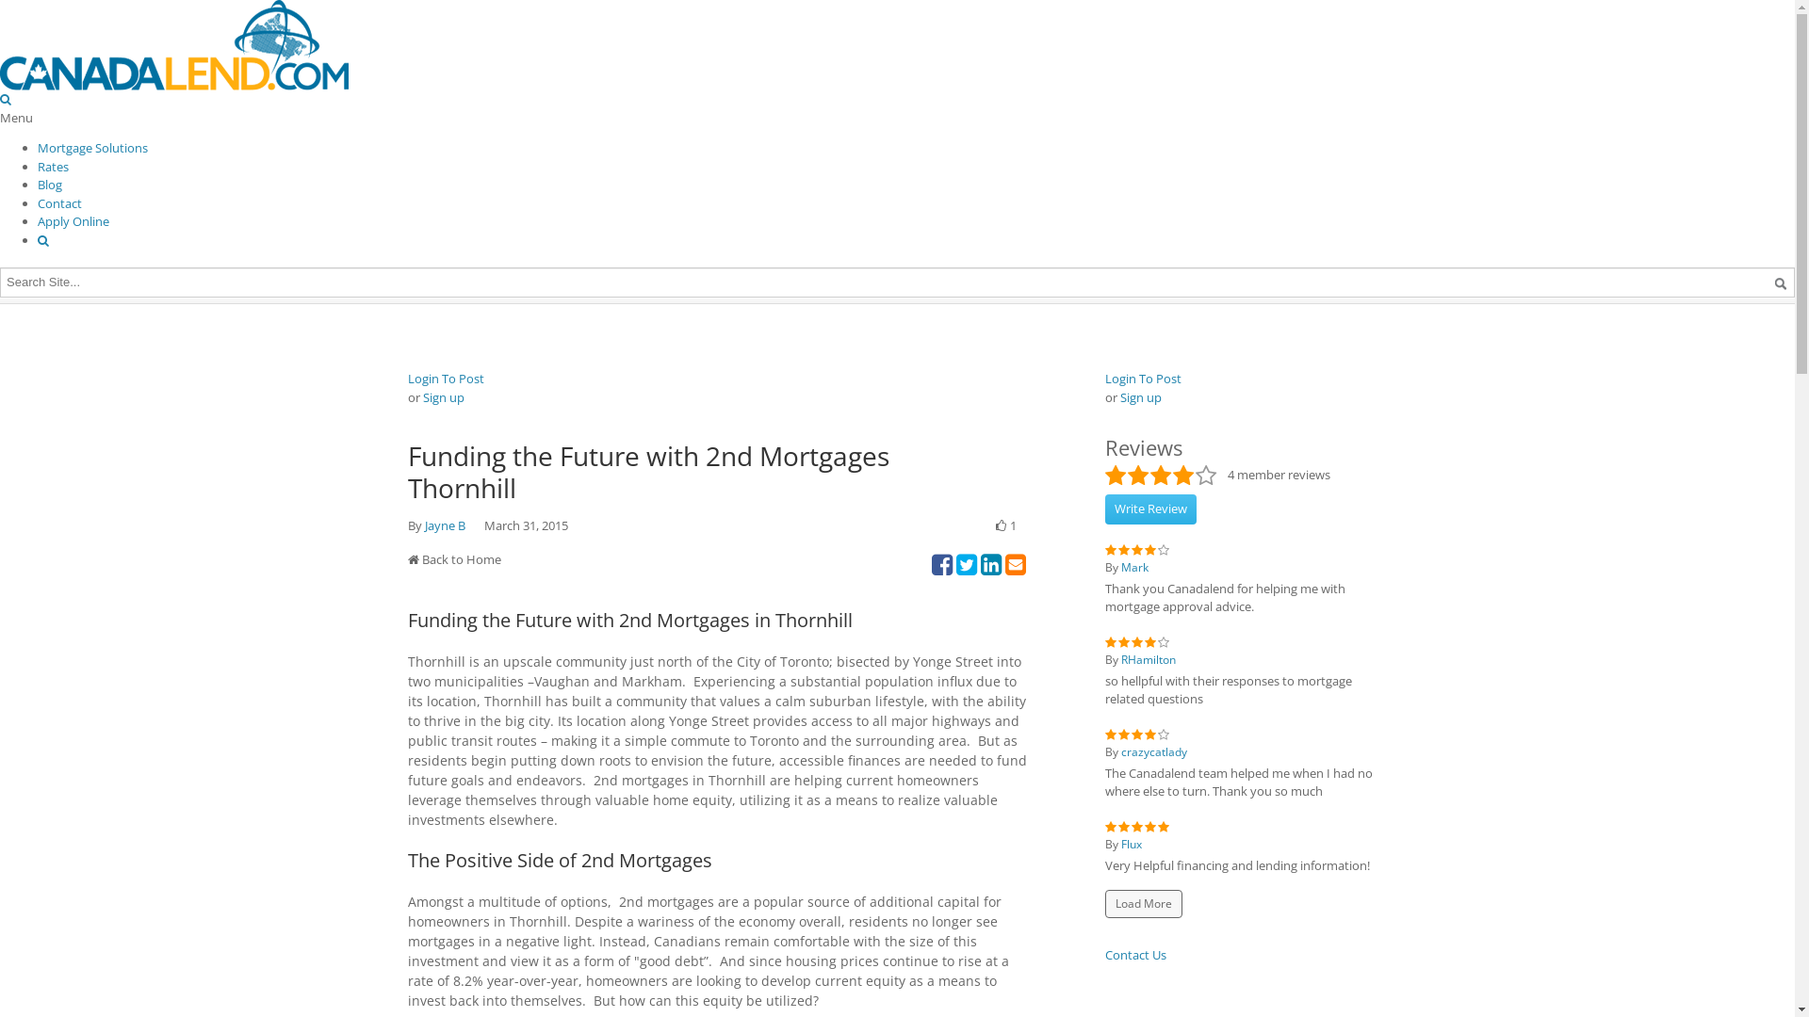  Describe the element at coordinates (1015, 565) in the screenshot. I see `Tell a Friend` at that location.